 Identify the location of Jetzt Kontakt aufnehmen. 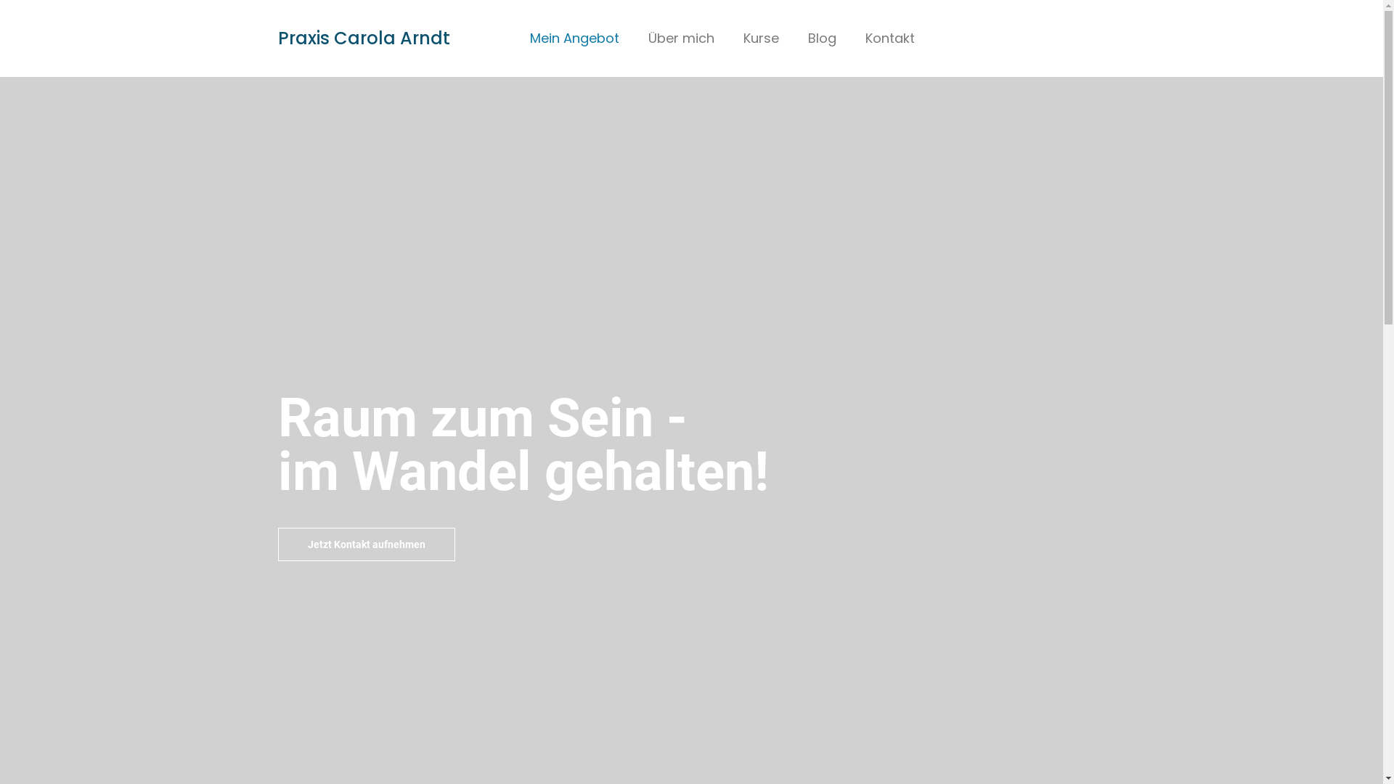
(366, 544).